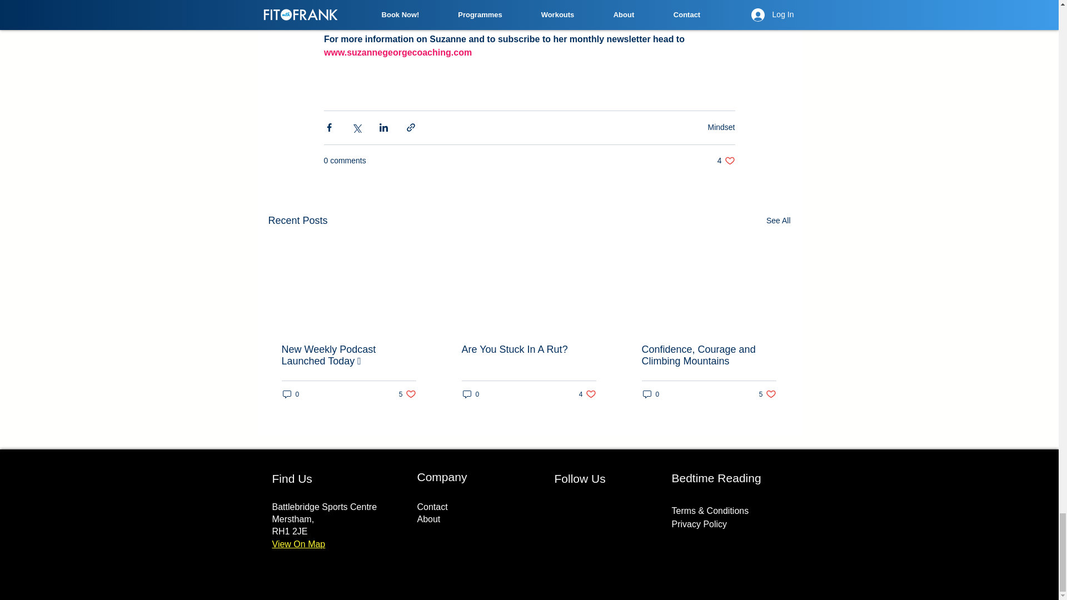 The height and width of the screenshot is (600, 1067). Describe the element at coordinates (778, 221) in the screenshot. I see `0` at that location.